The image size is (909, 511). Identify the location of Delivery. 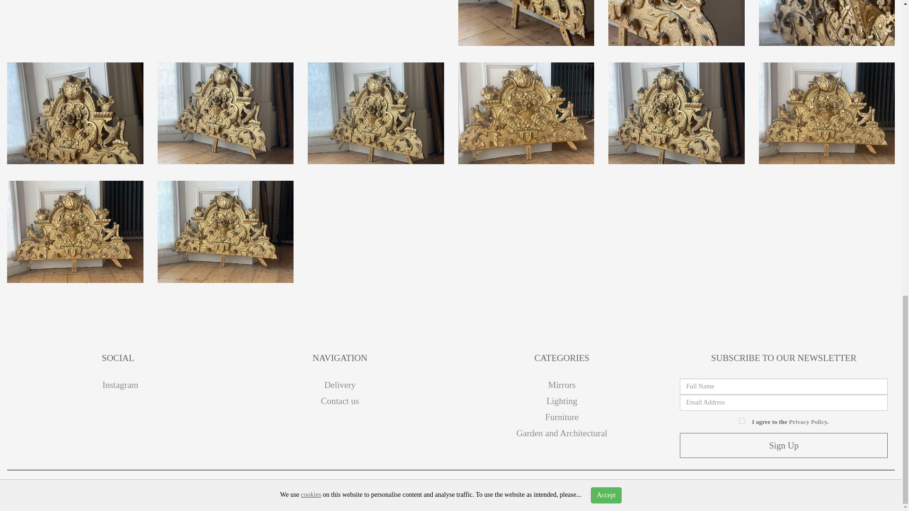
(340, 385).